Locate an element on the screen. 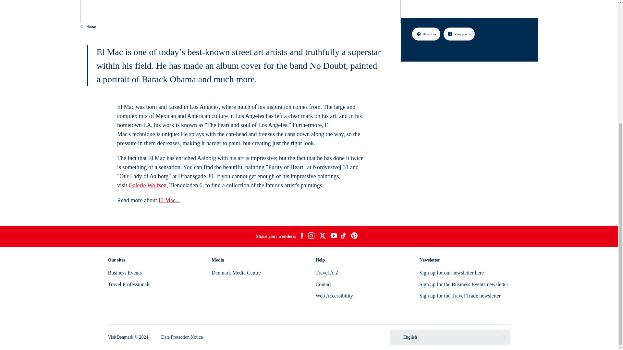 The width and height of the screenshot is (623, 350). Travel A-Z is located at coordinates (326, 272).